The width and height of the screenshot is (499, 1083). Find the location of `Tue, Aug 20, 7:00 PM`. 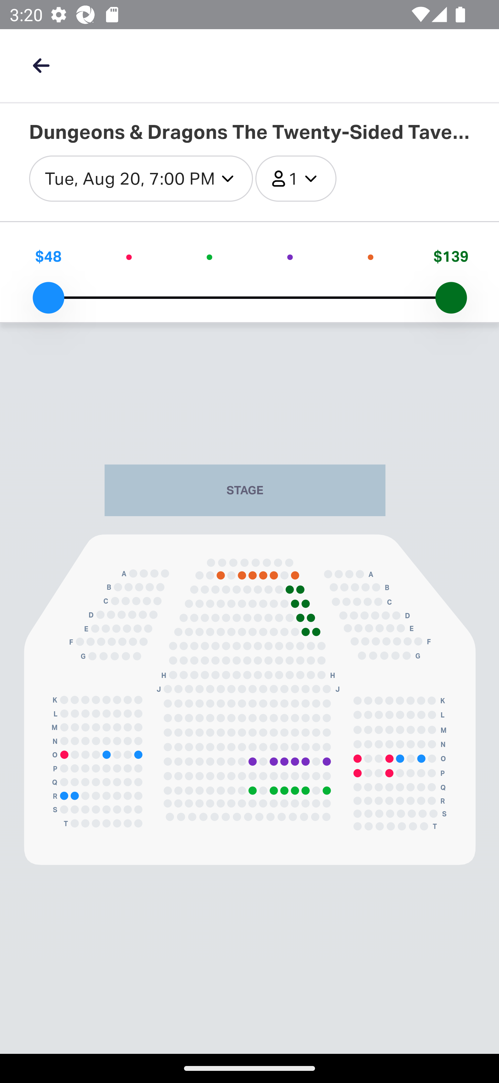

Tue, Aug 20, 7:00 PM is located at coordinates (141, 179).